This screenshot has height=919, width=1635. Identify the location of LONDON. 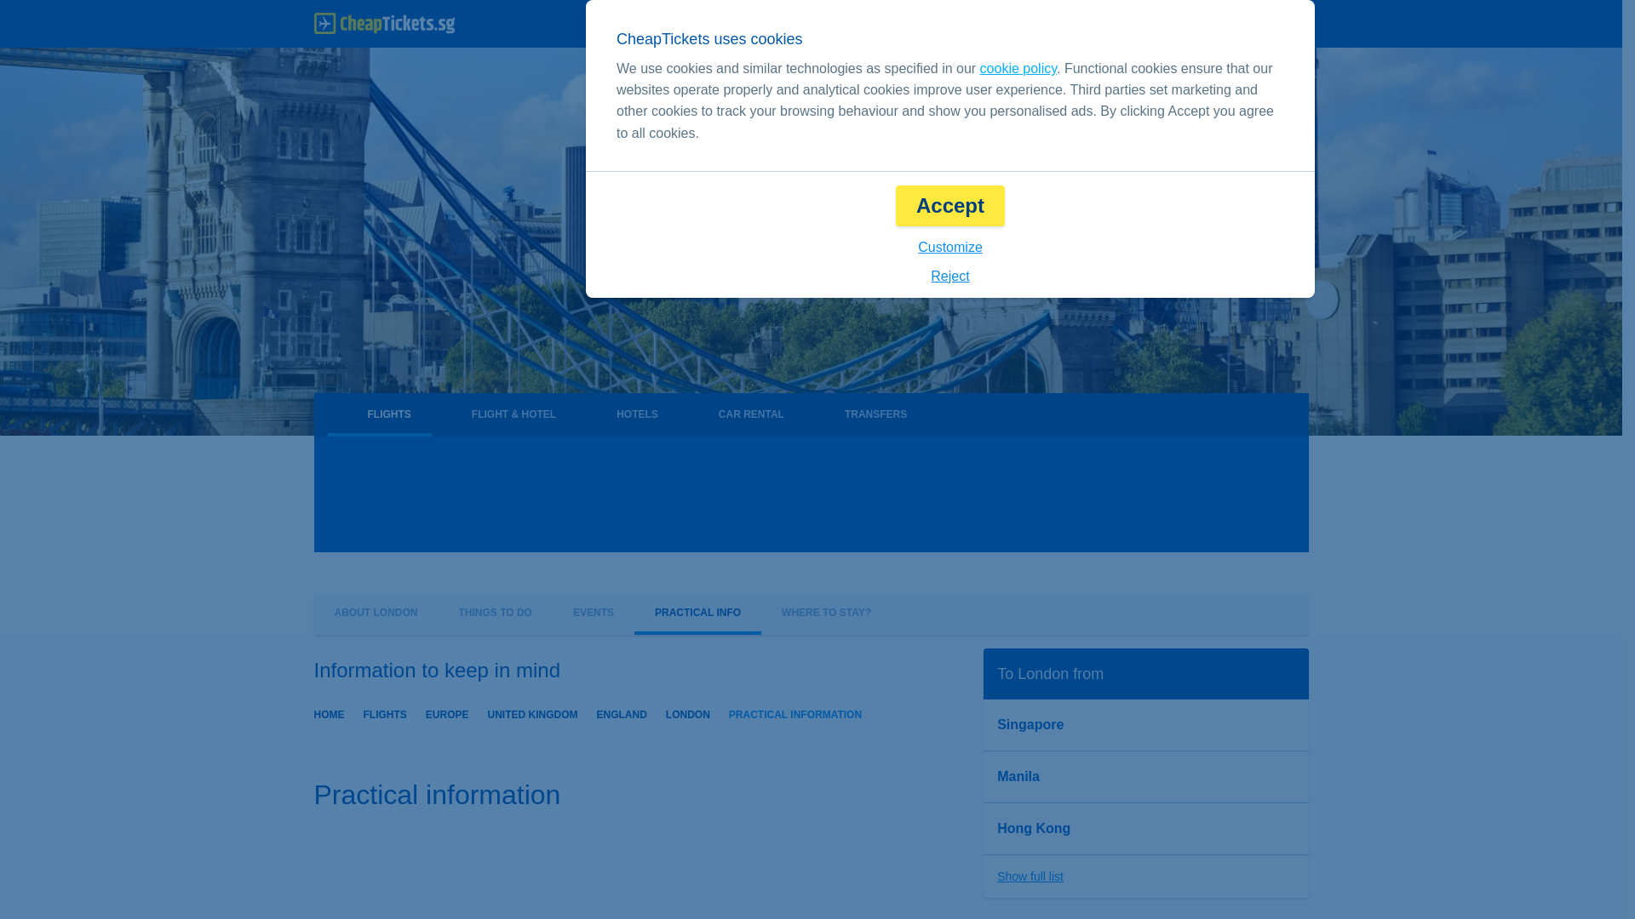
(687, 713).